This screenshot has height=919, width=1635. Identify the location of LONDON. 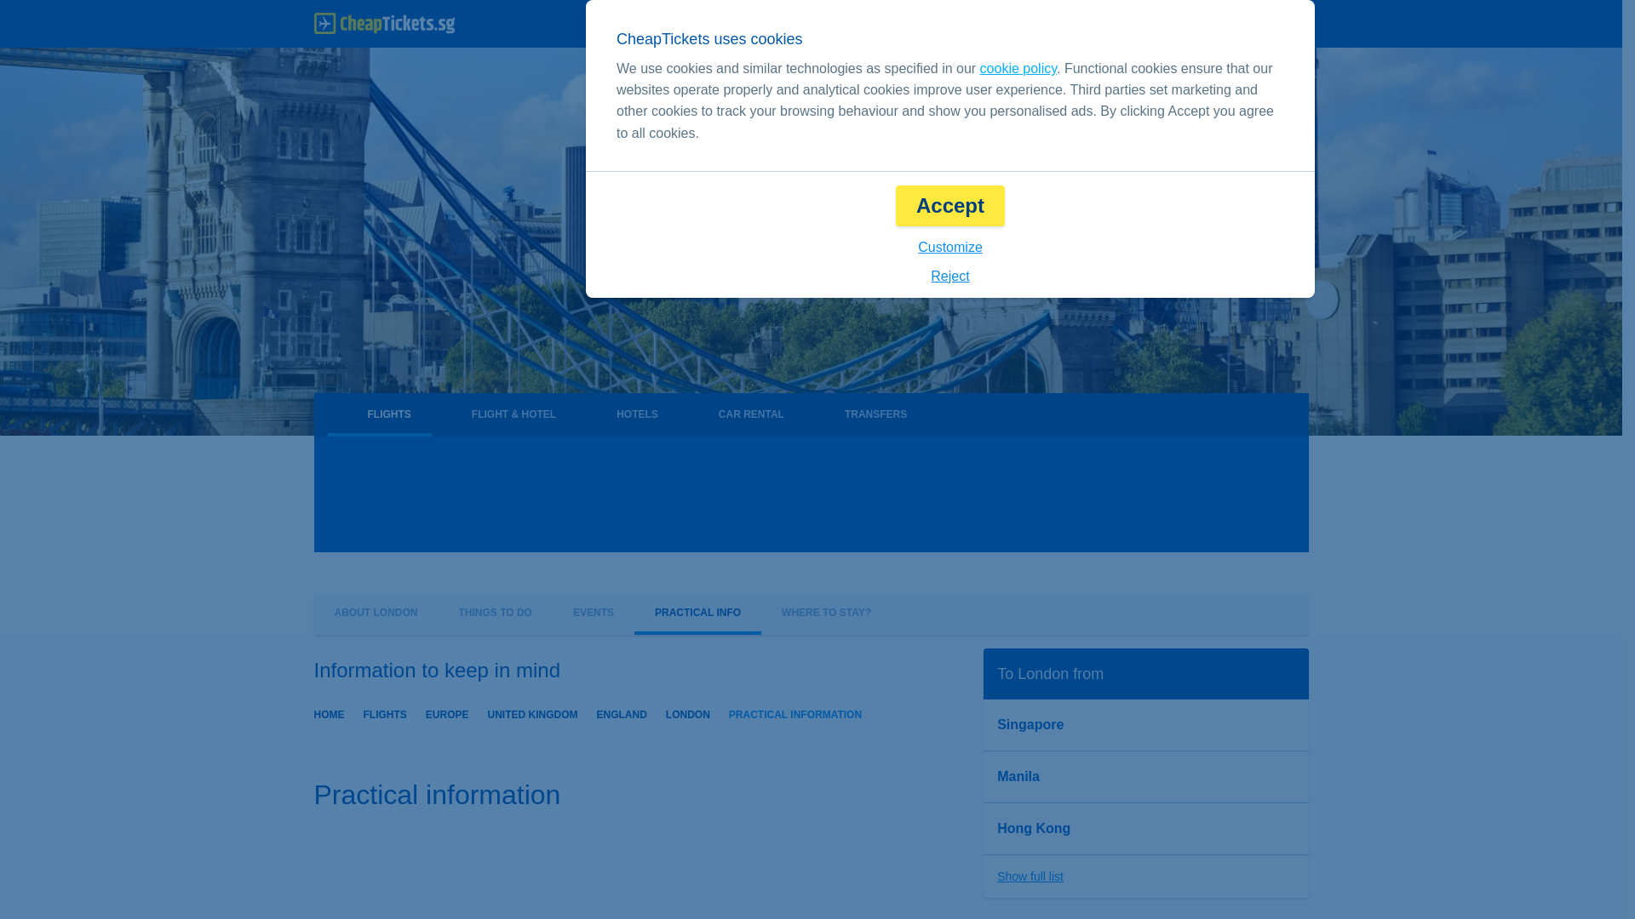
(687, 713).